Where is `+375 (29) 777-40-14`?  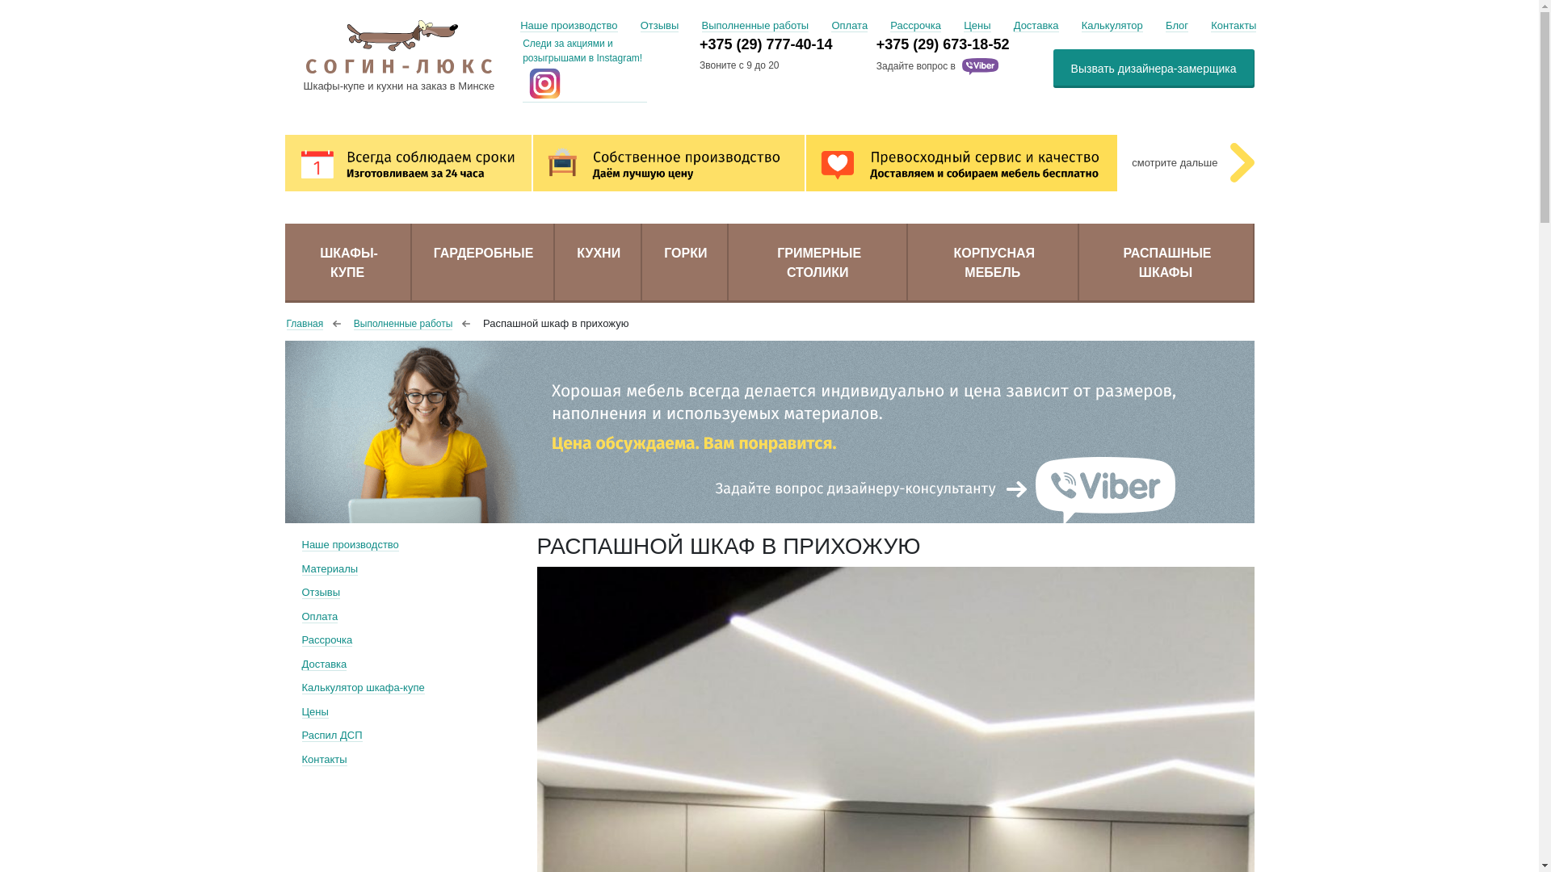 +375 (29) 777-40-14 is located at coordinates (788, 45).